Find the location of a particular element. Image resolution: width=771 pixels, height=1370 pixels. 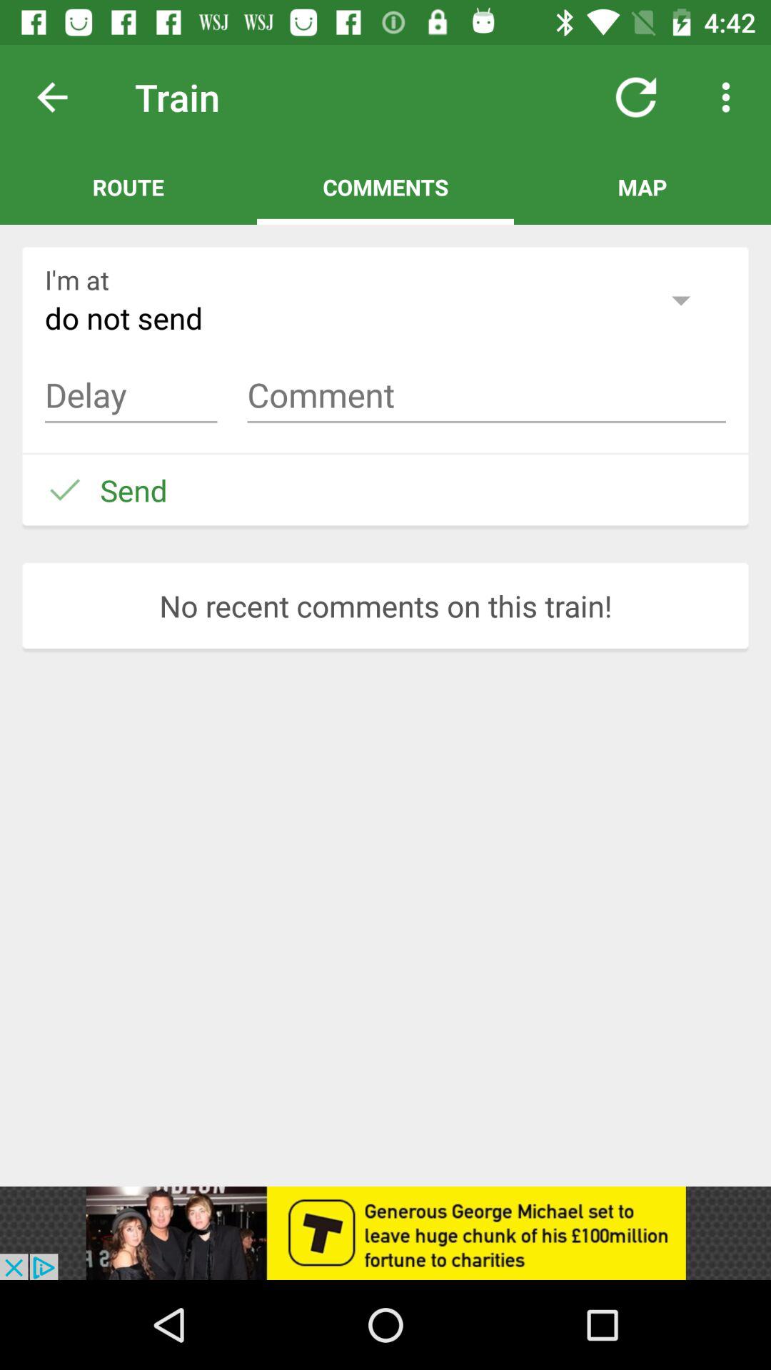

click on map at top right corner is located at coordinates (642, 187).